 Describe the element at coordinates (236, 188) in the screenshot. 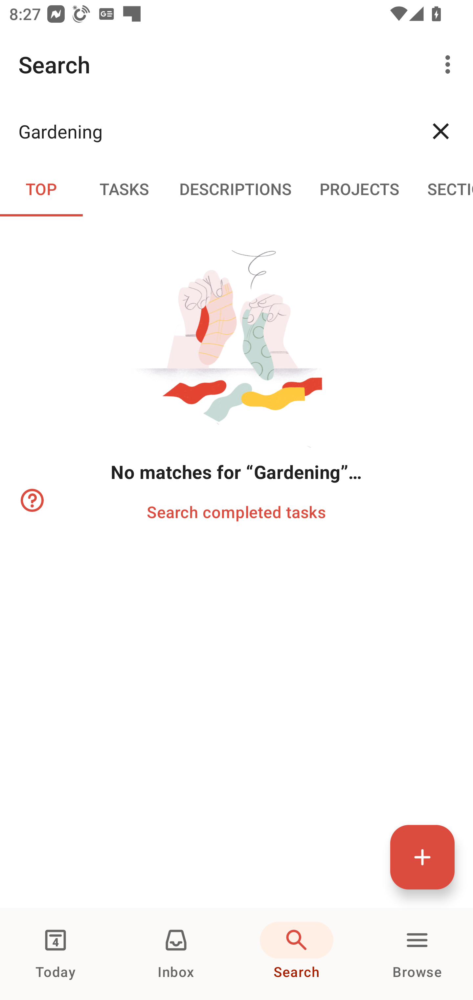

I see `Descriptions DESCRIPTIONS` at that location.